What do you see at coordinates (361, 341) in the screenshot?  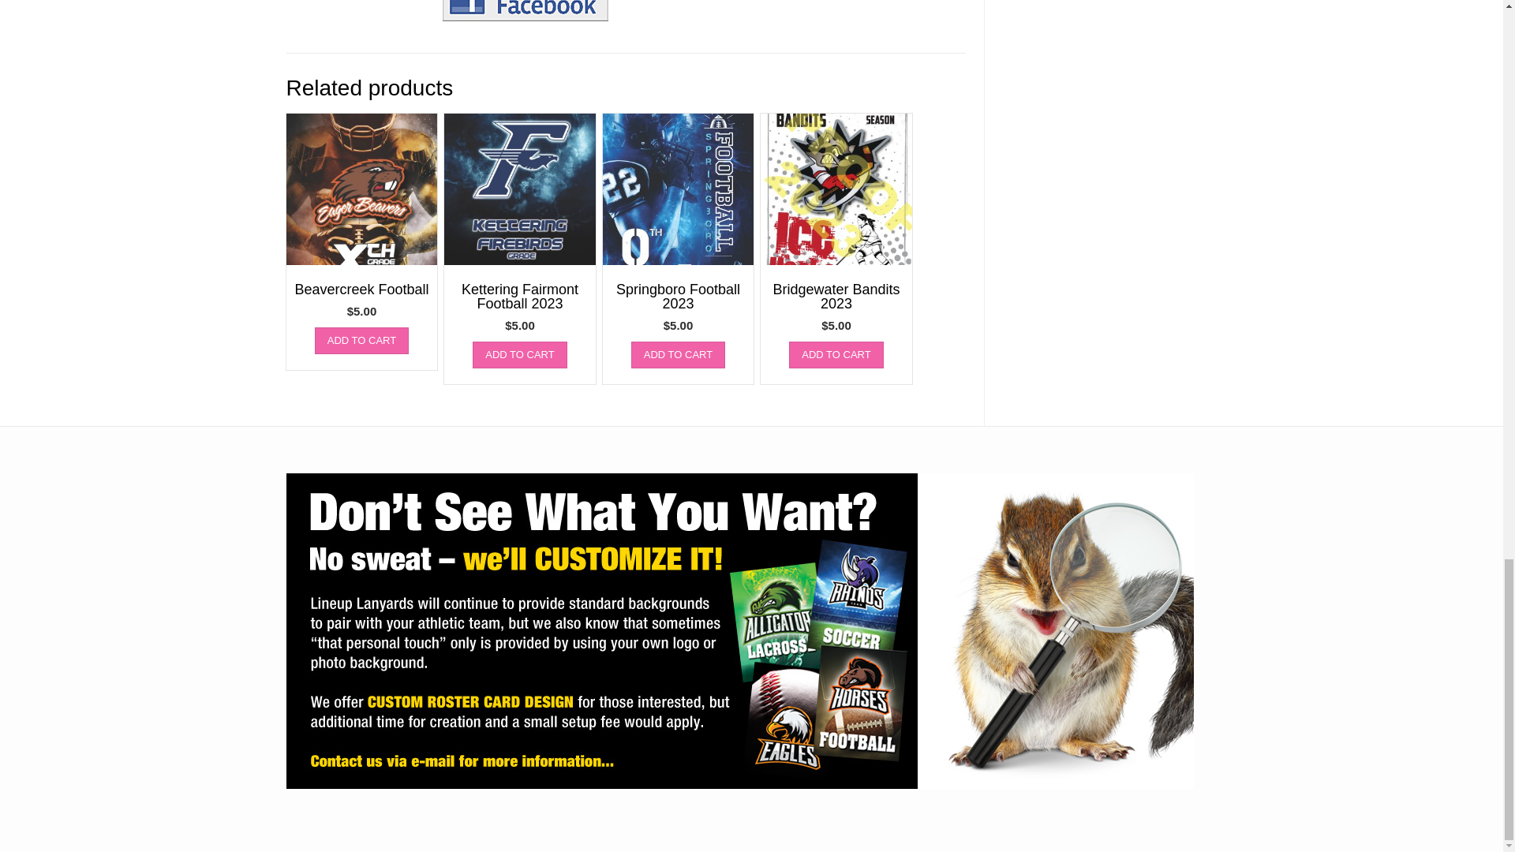 I see `ADD TO CART` at bounding box center [361, 341].